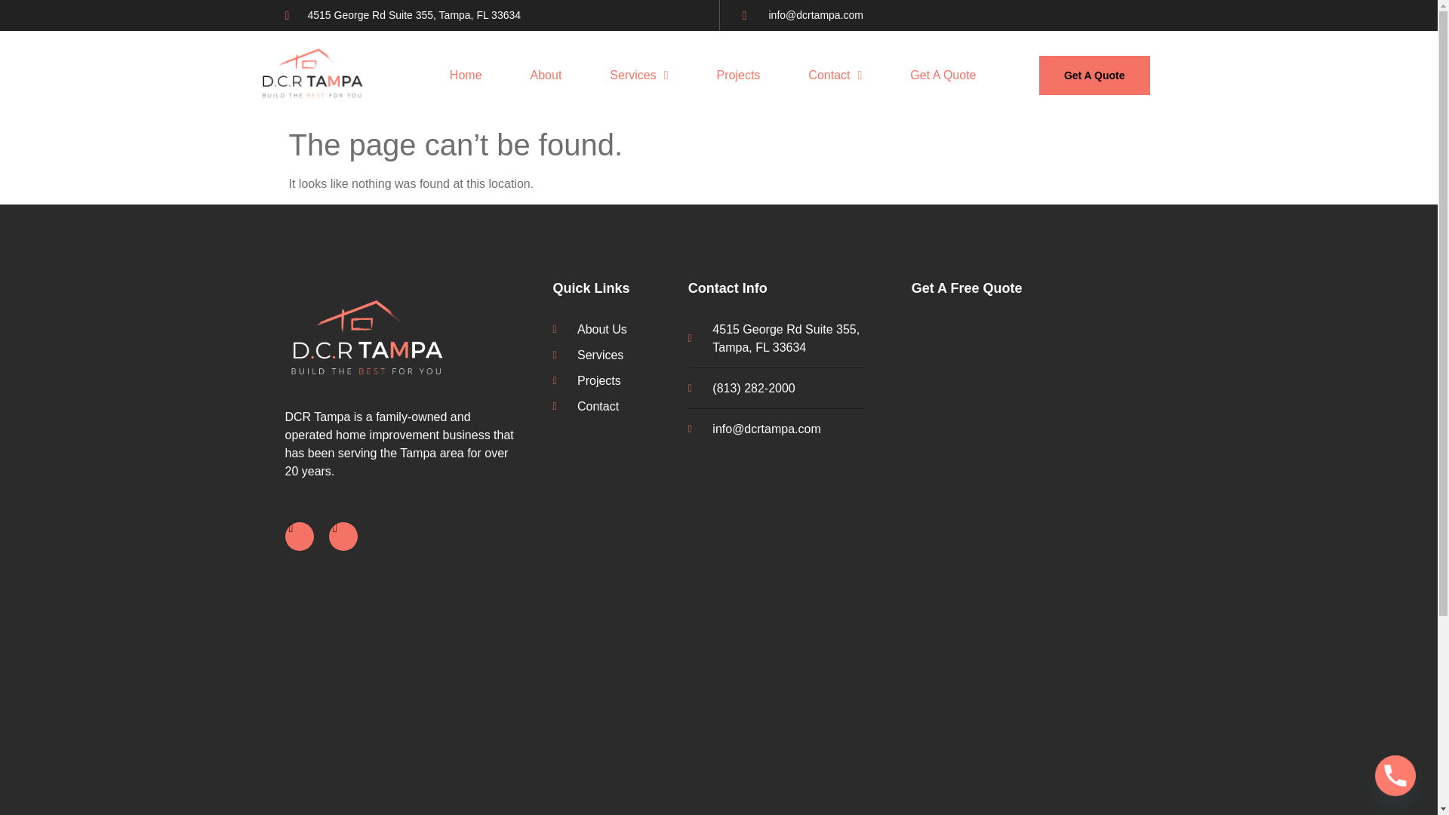 This screenshot has height=815, width=1449. I want to click on Get A Quote, so click(943, 75).